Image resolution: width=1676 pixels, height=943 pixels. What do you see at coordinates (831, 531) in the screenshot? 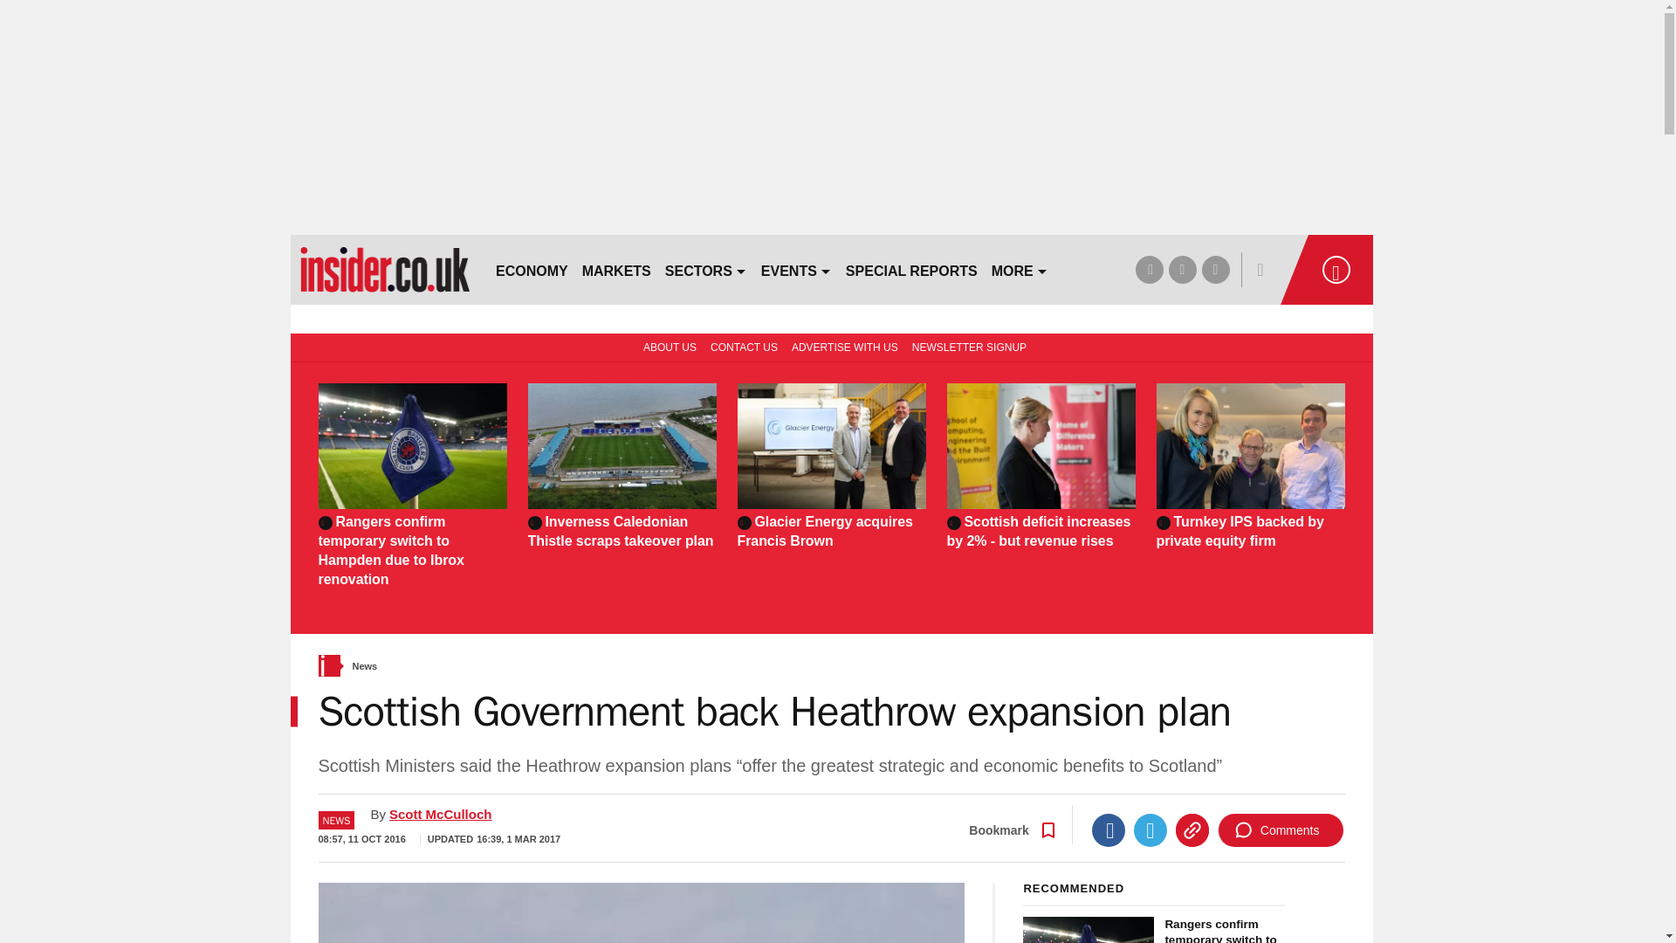
I see `Glacier Energy acquires Francis Brown` at bounding box center [831, 531].